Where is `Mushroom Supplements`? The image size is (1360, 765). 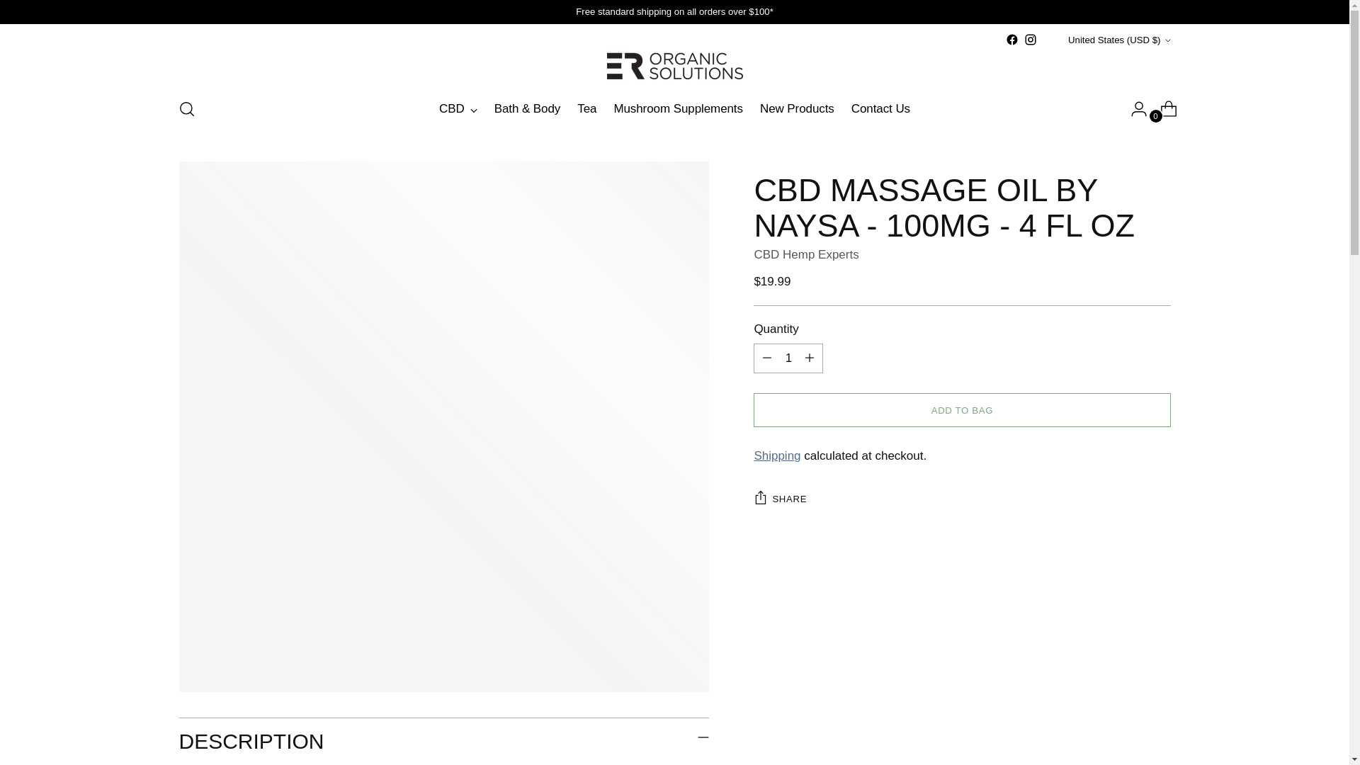
Mushroom Supplements is located at coordinates (677, 109).